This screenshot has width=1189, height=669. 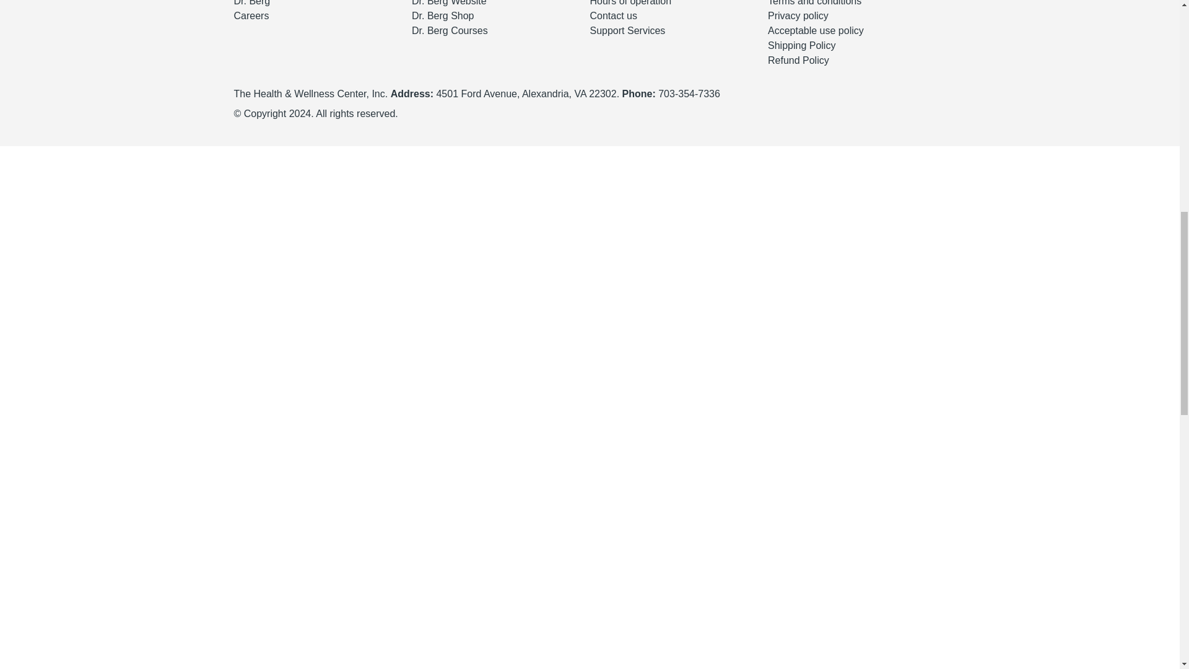 What do you see at coordinates (816, 31) in the screenshot?
I see `Acceptable use policy` at bounding box center [816, 31].